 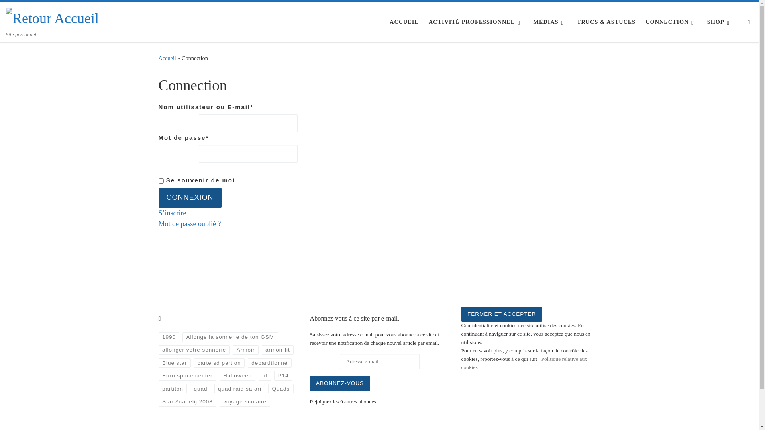 I want to click on Fermer et accepter, so click(x=502, y=314).